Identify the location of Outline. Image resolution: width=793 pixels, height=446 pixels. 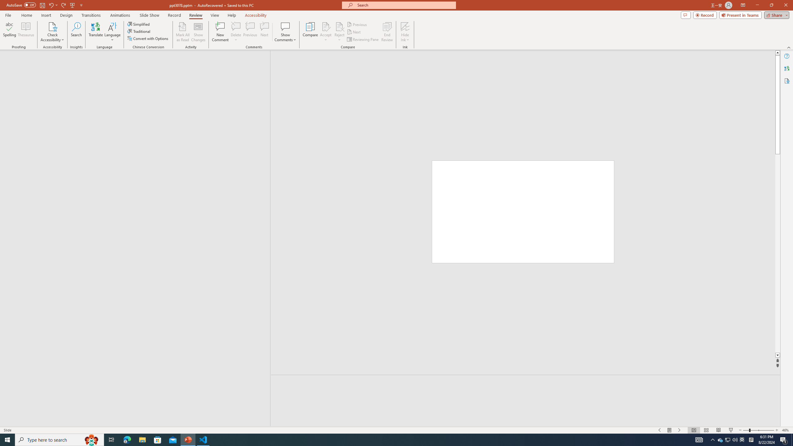
(138, 63).